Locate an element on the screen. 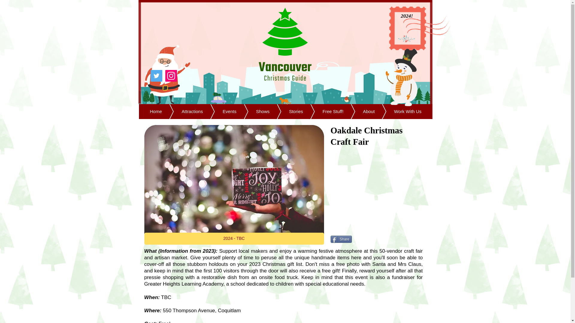 The height and width of the screenshot is (323, 575). Stories is located at coordinates (287, 111).